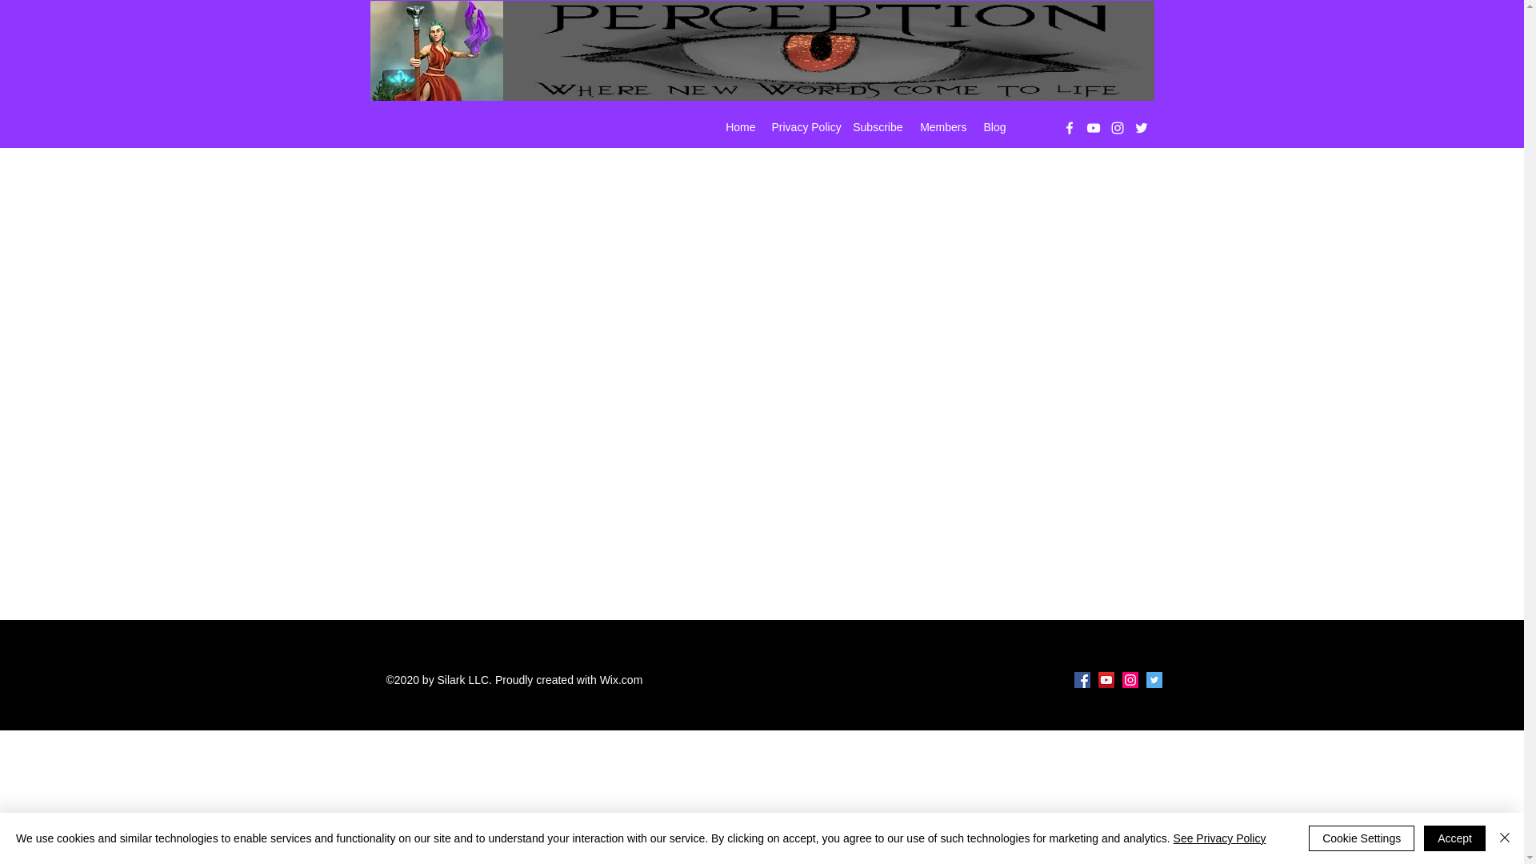  I want to click on See Privacy Policy, so click(1219, 838).